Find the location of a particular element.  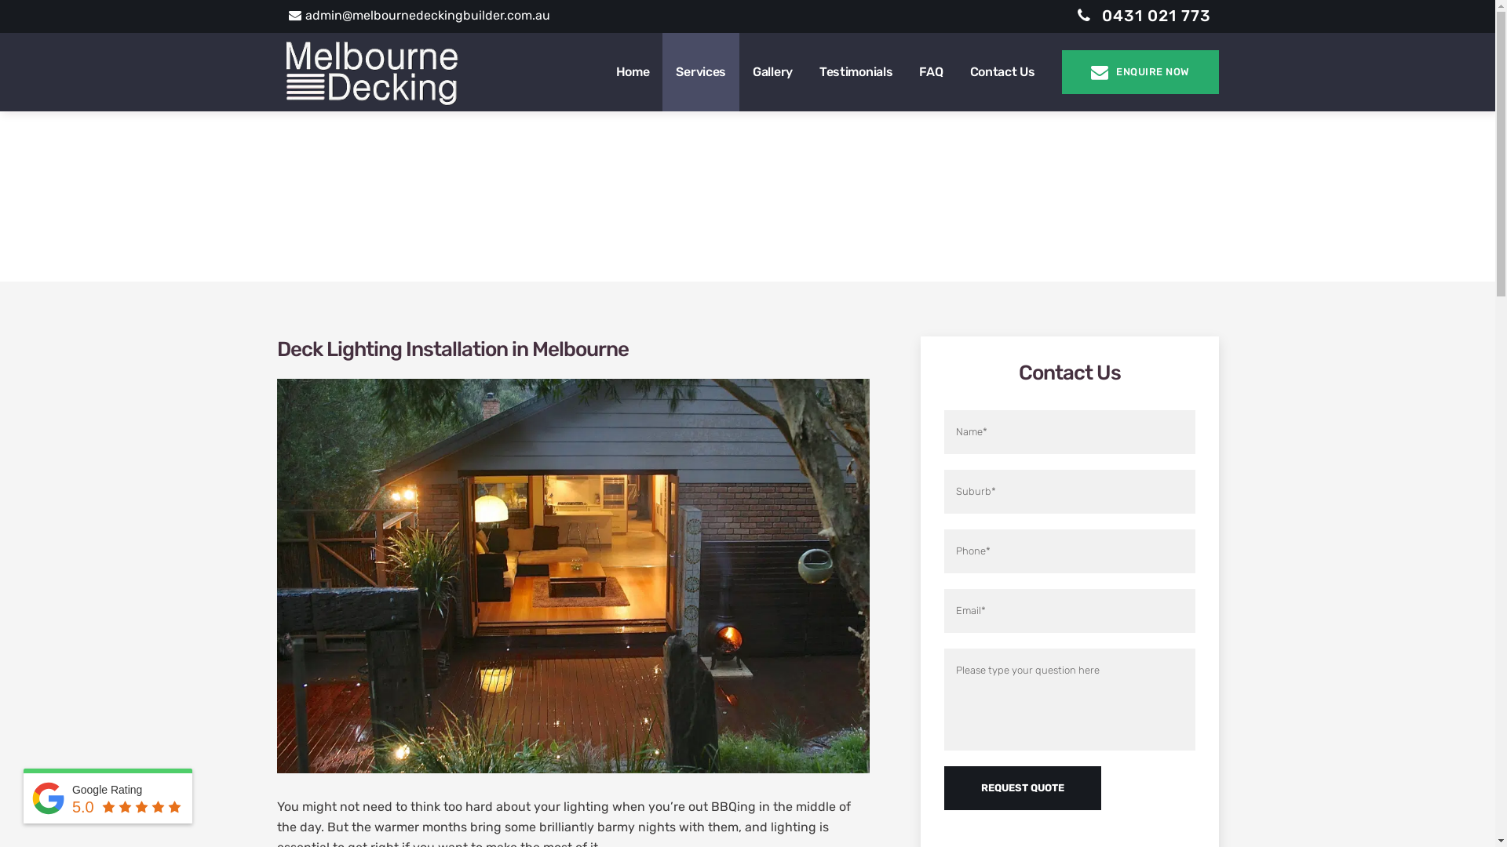

admin@melbournedeckingbuilder.com.au is located at coordinates (419, 16).